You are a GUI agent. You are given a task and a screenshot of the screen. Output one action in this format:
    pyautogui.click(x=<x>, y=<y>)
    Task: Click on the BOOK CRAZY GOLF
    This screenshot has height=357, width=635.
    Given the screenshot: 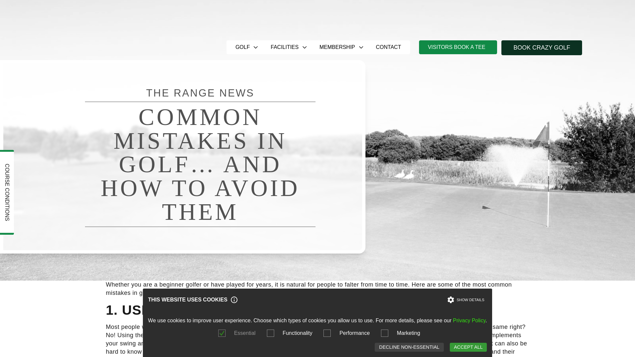 What is the action you would take?
    pyautogui.click(x=542, y=48)
    